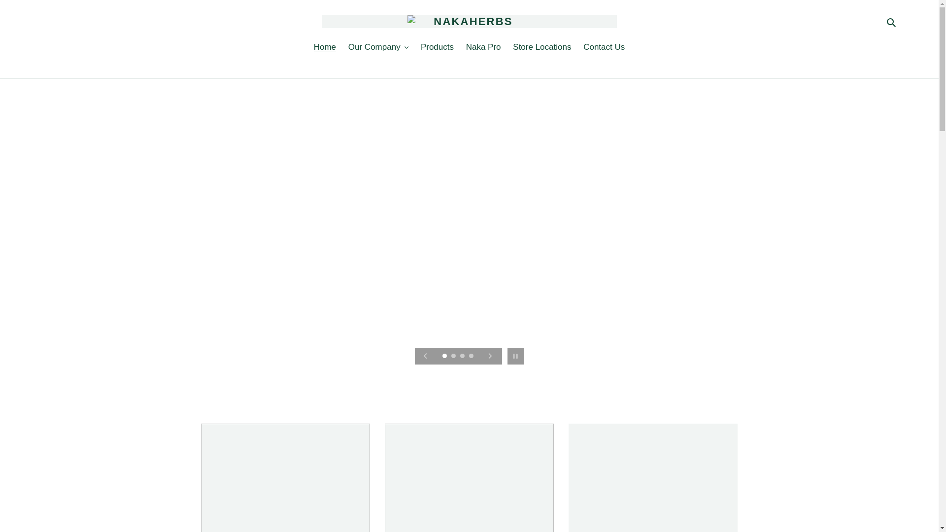 The image size is (946, 532). Describe the element at coordinates (325, 47) in the screenshot. I see `Home` at that location.